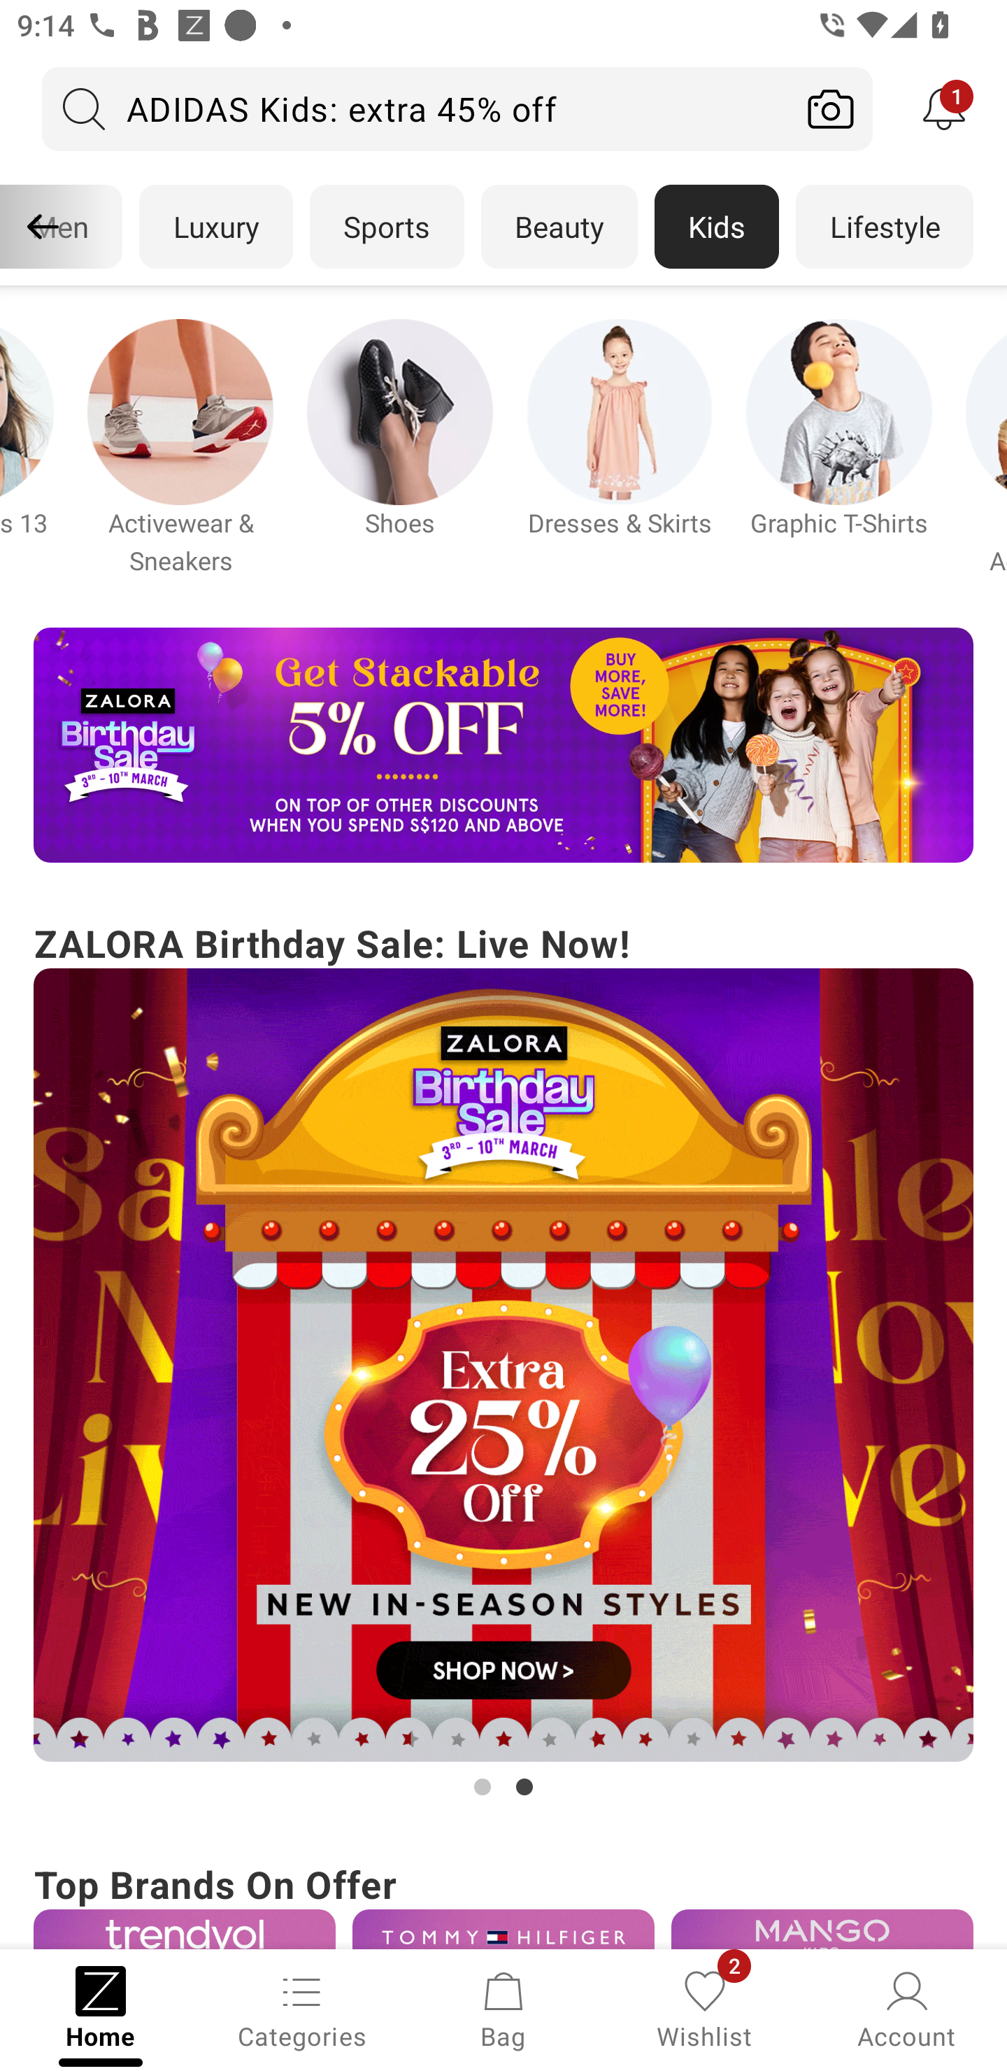 Image resolution: width=1007 pixels, height=2071 pixels. I want to click on Campaign banner, so click(620, 411).